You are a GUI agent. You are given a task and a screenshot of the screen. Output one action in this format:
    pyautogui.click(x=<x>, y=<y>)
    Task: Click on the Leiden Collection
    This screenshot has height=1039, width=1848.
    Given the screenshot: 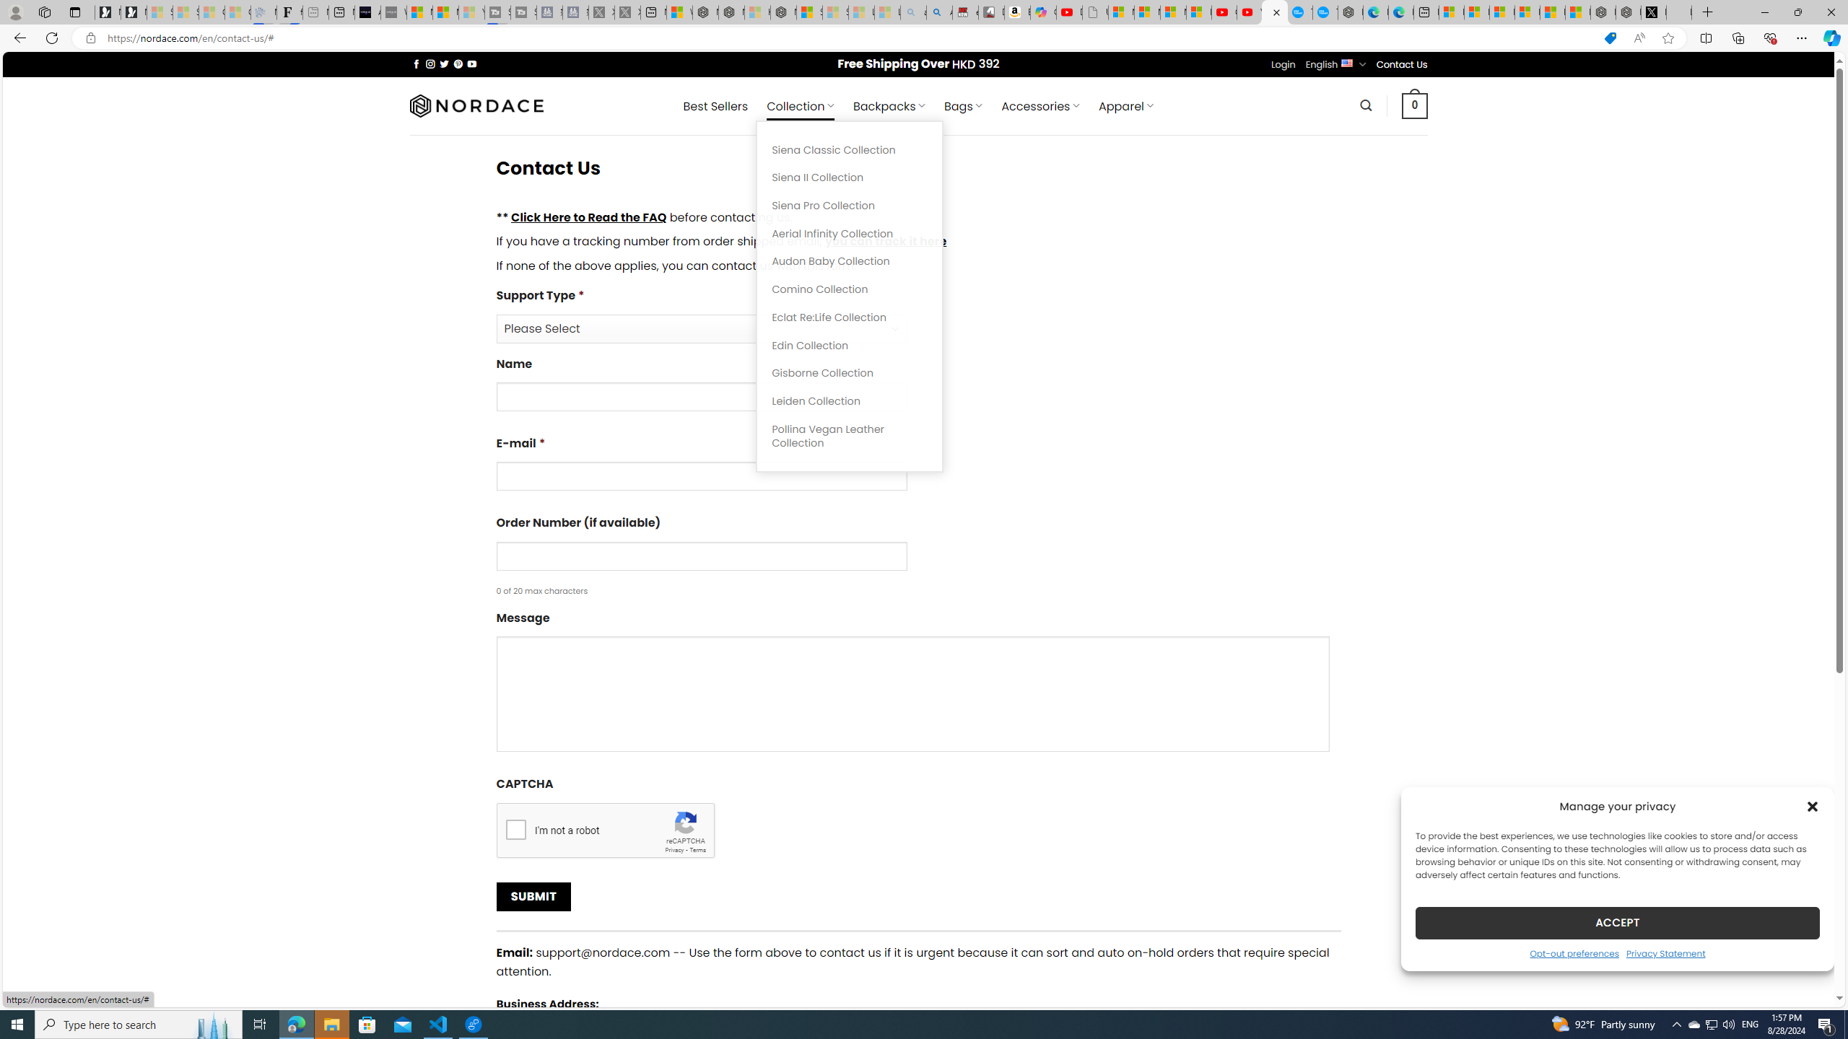 What is the action you would take?
    pyautogui.click(x=850, y=401)
    